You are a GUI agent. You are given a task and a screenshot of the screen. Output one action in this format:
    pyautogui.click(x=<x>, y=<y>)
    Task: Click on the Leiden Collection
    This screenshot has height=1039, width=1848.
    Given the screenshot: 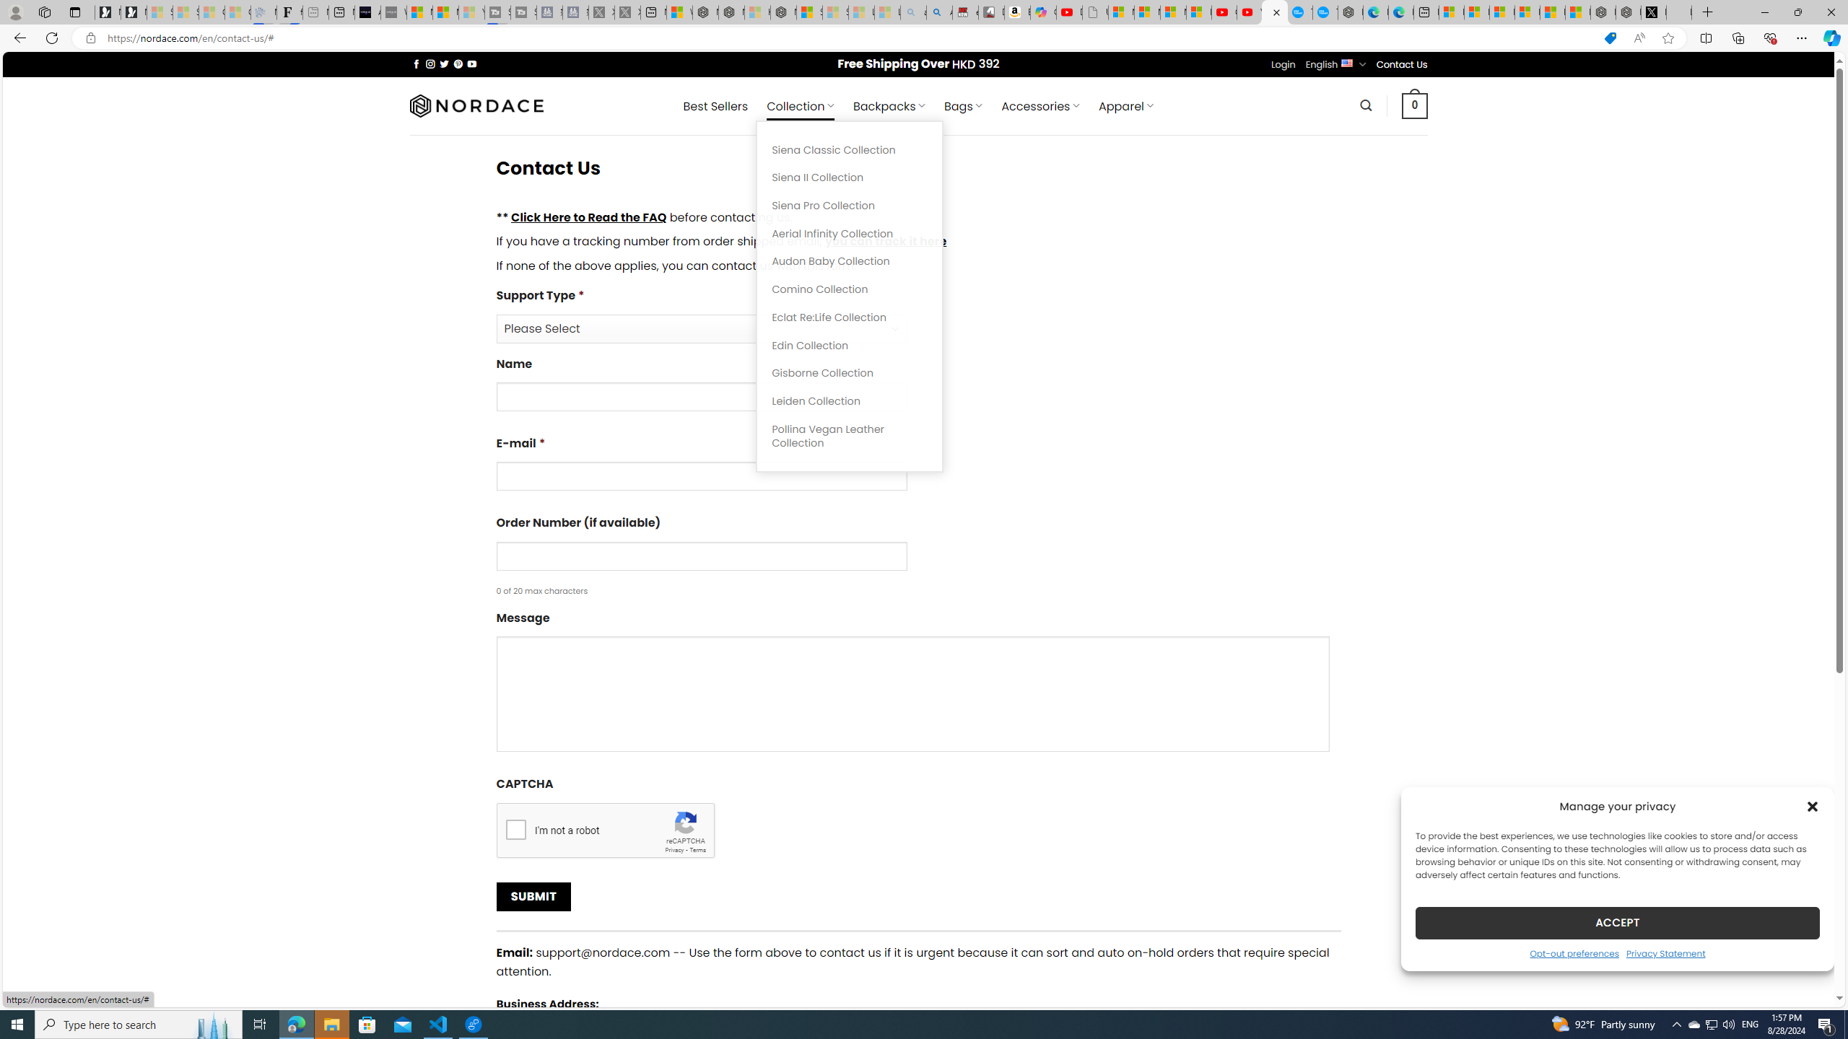 What is the action you would take?
    pyautogui.click(x=850, y=401)
    